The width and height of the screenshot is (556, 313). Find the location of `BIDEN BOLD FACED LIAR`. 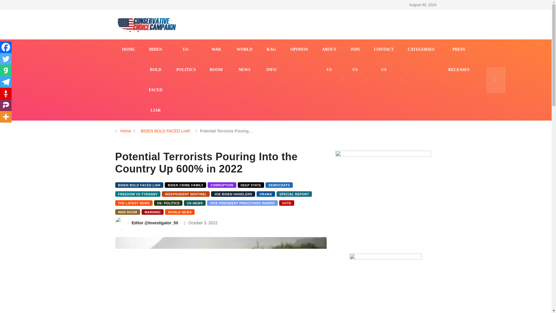

BIDEN BOLD FACED LIAR is located at coordinates (139, 185).